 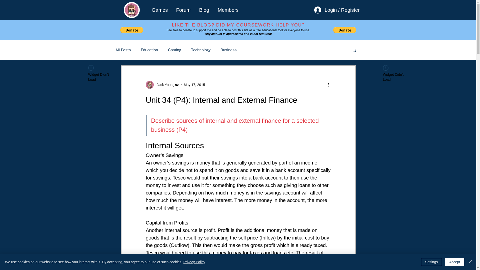 What do you see at coordinates (194, 262) in the screenshot?
I see `Privacy Policy` at bounding box center [194, 262].